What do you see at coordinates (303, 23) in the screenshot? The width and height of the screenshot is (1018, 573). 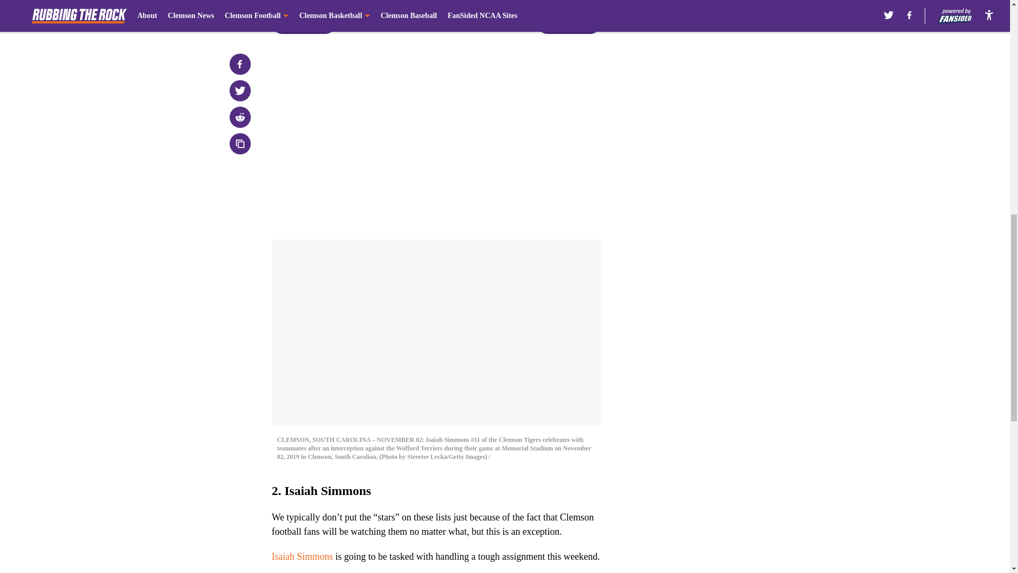 I see `Prev` at bounding box center [303, 23].